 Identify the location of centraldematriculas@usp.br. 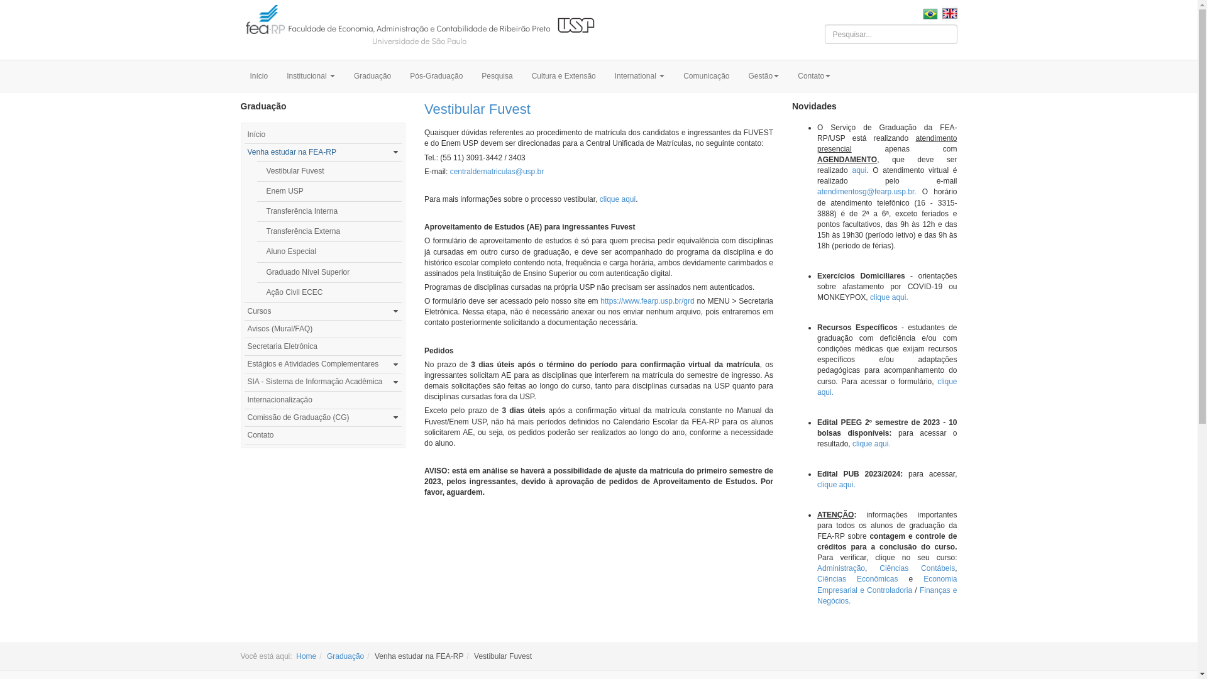
(497, 172).